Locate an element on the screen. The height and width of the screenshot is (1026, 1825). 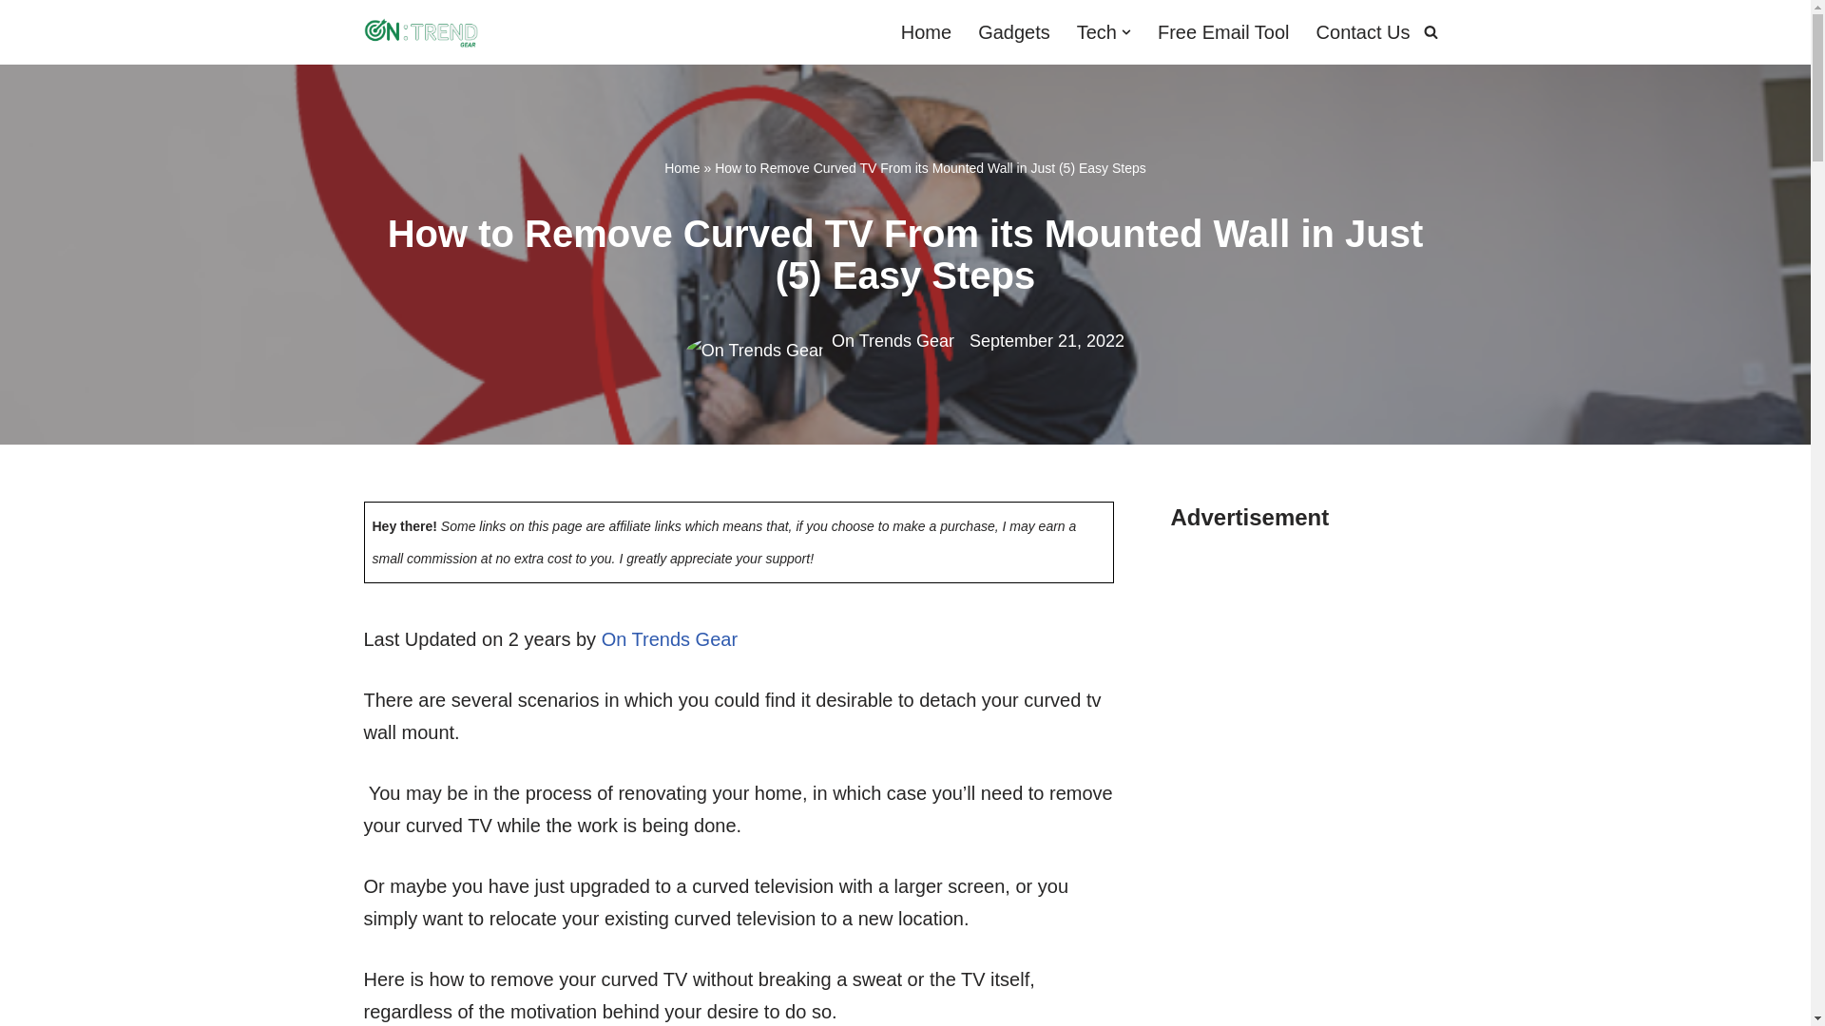
On Trends Gear is located at coordinates (893, 340).